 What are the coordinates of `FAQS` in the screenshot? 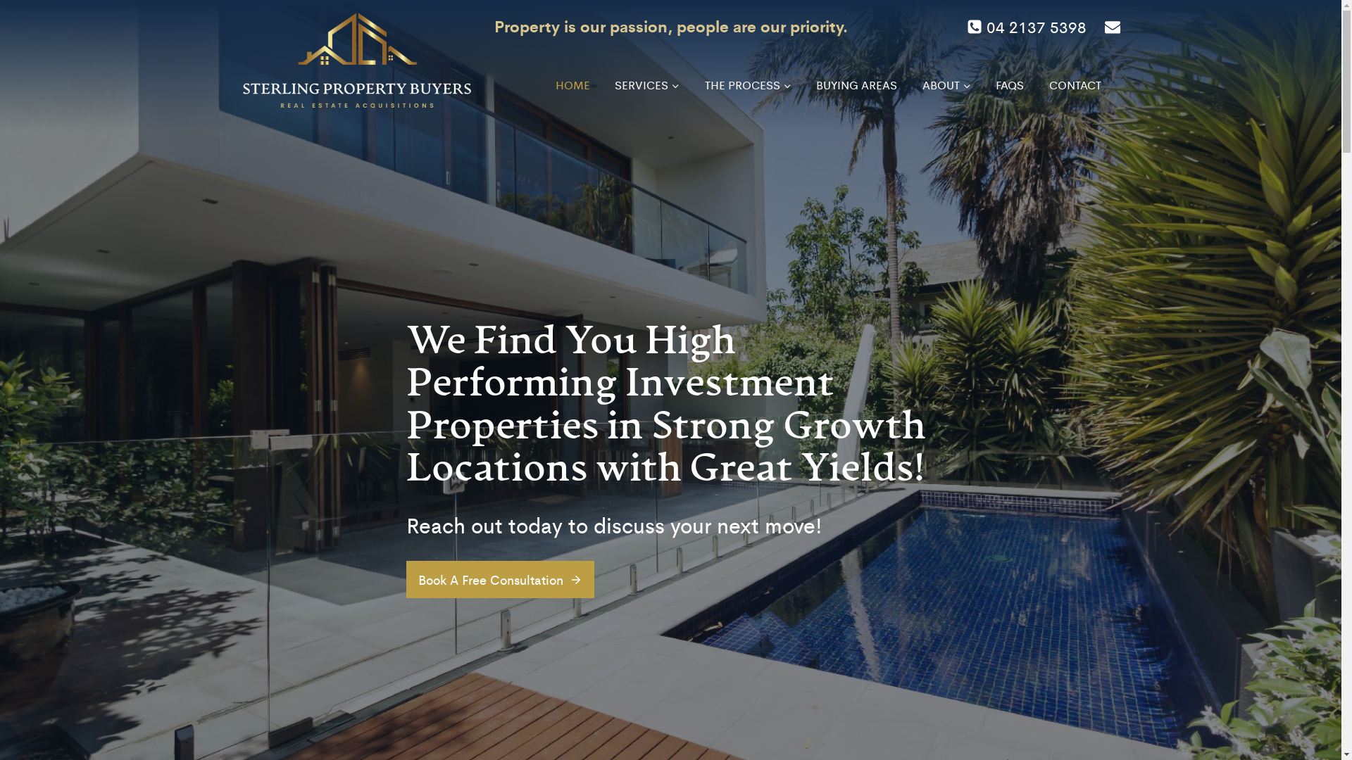 It's located at (1010, 86).